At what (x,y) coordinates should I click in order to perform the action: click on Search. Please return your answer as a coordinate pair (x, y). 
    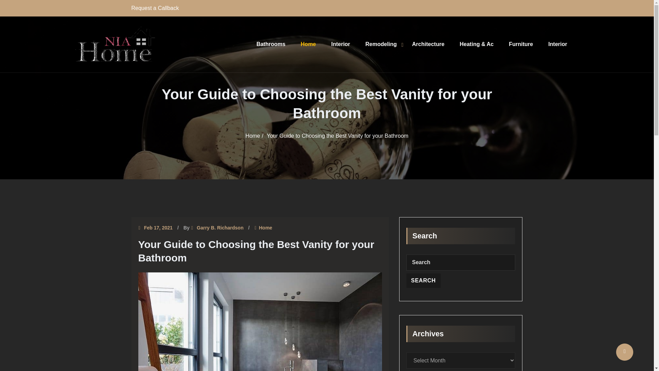
    Looking at the image, I should click on (424, 280).